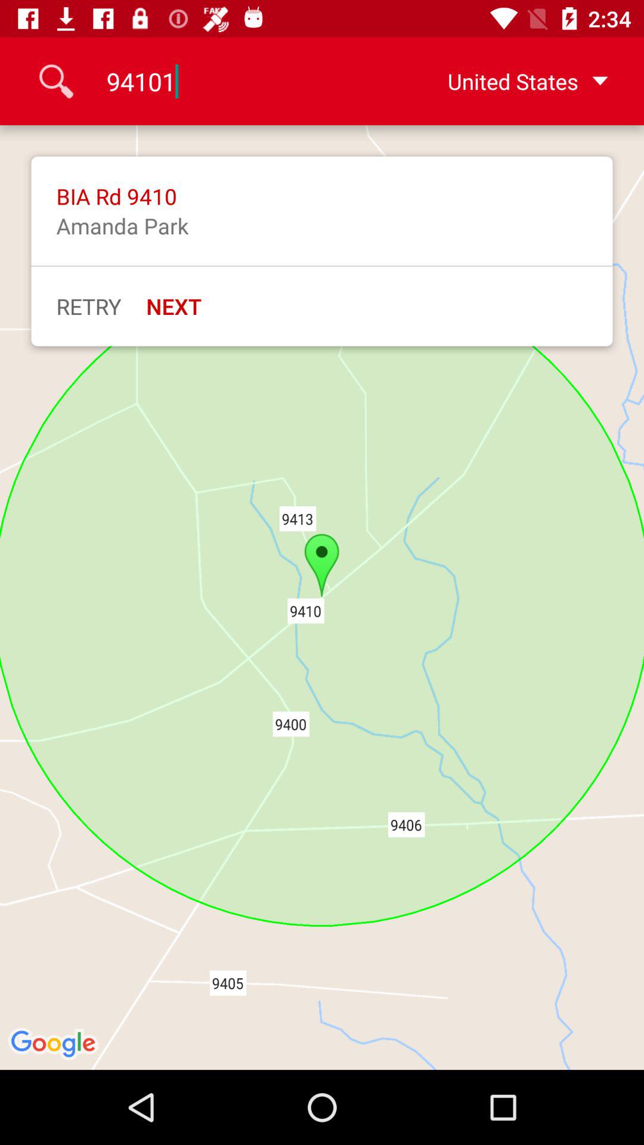 The width and height of the screenshot is (644, 1145). I want to click on swipe to the retry item, so click(88, 306).